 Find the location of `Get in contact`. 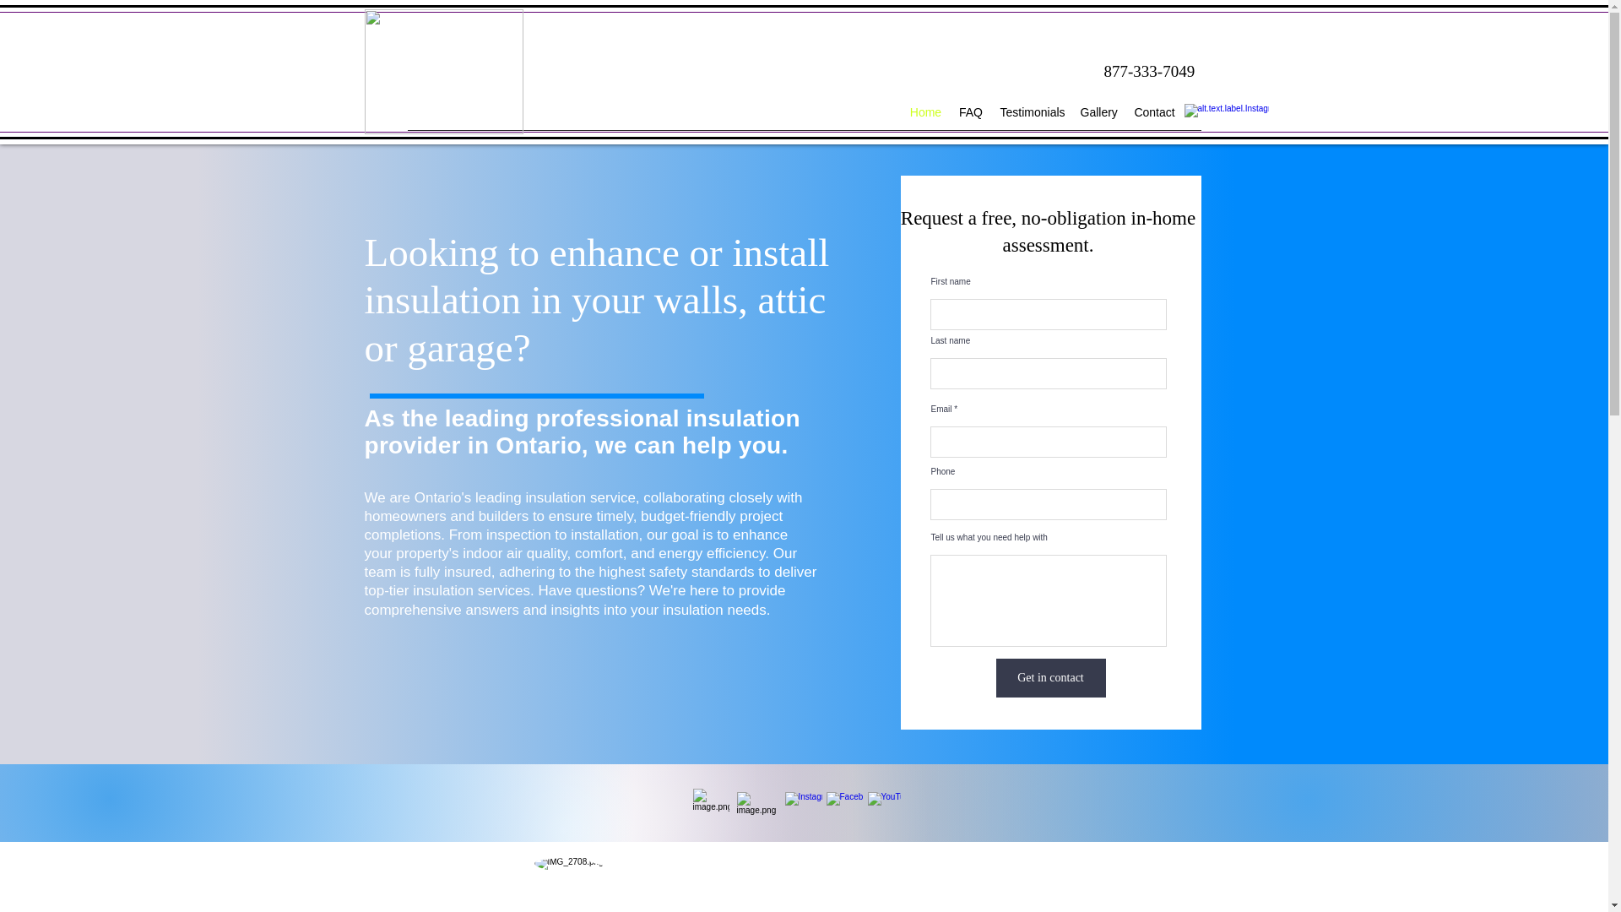

Get in contact is located at coordinates (1050, 677).